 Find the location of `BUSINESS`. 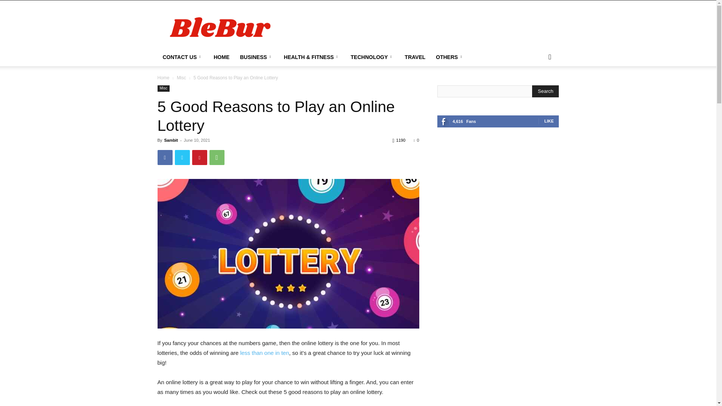

BUSINESS is located at coordinates (256, 57).